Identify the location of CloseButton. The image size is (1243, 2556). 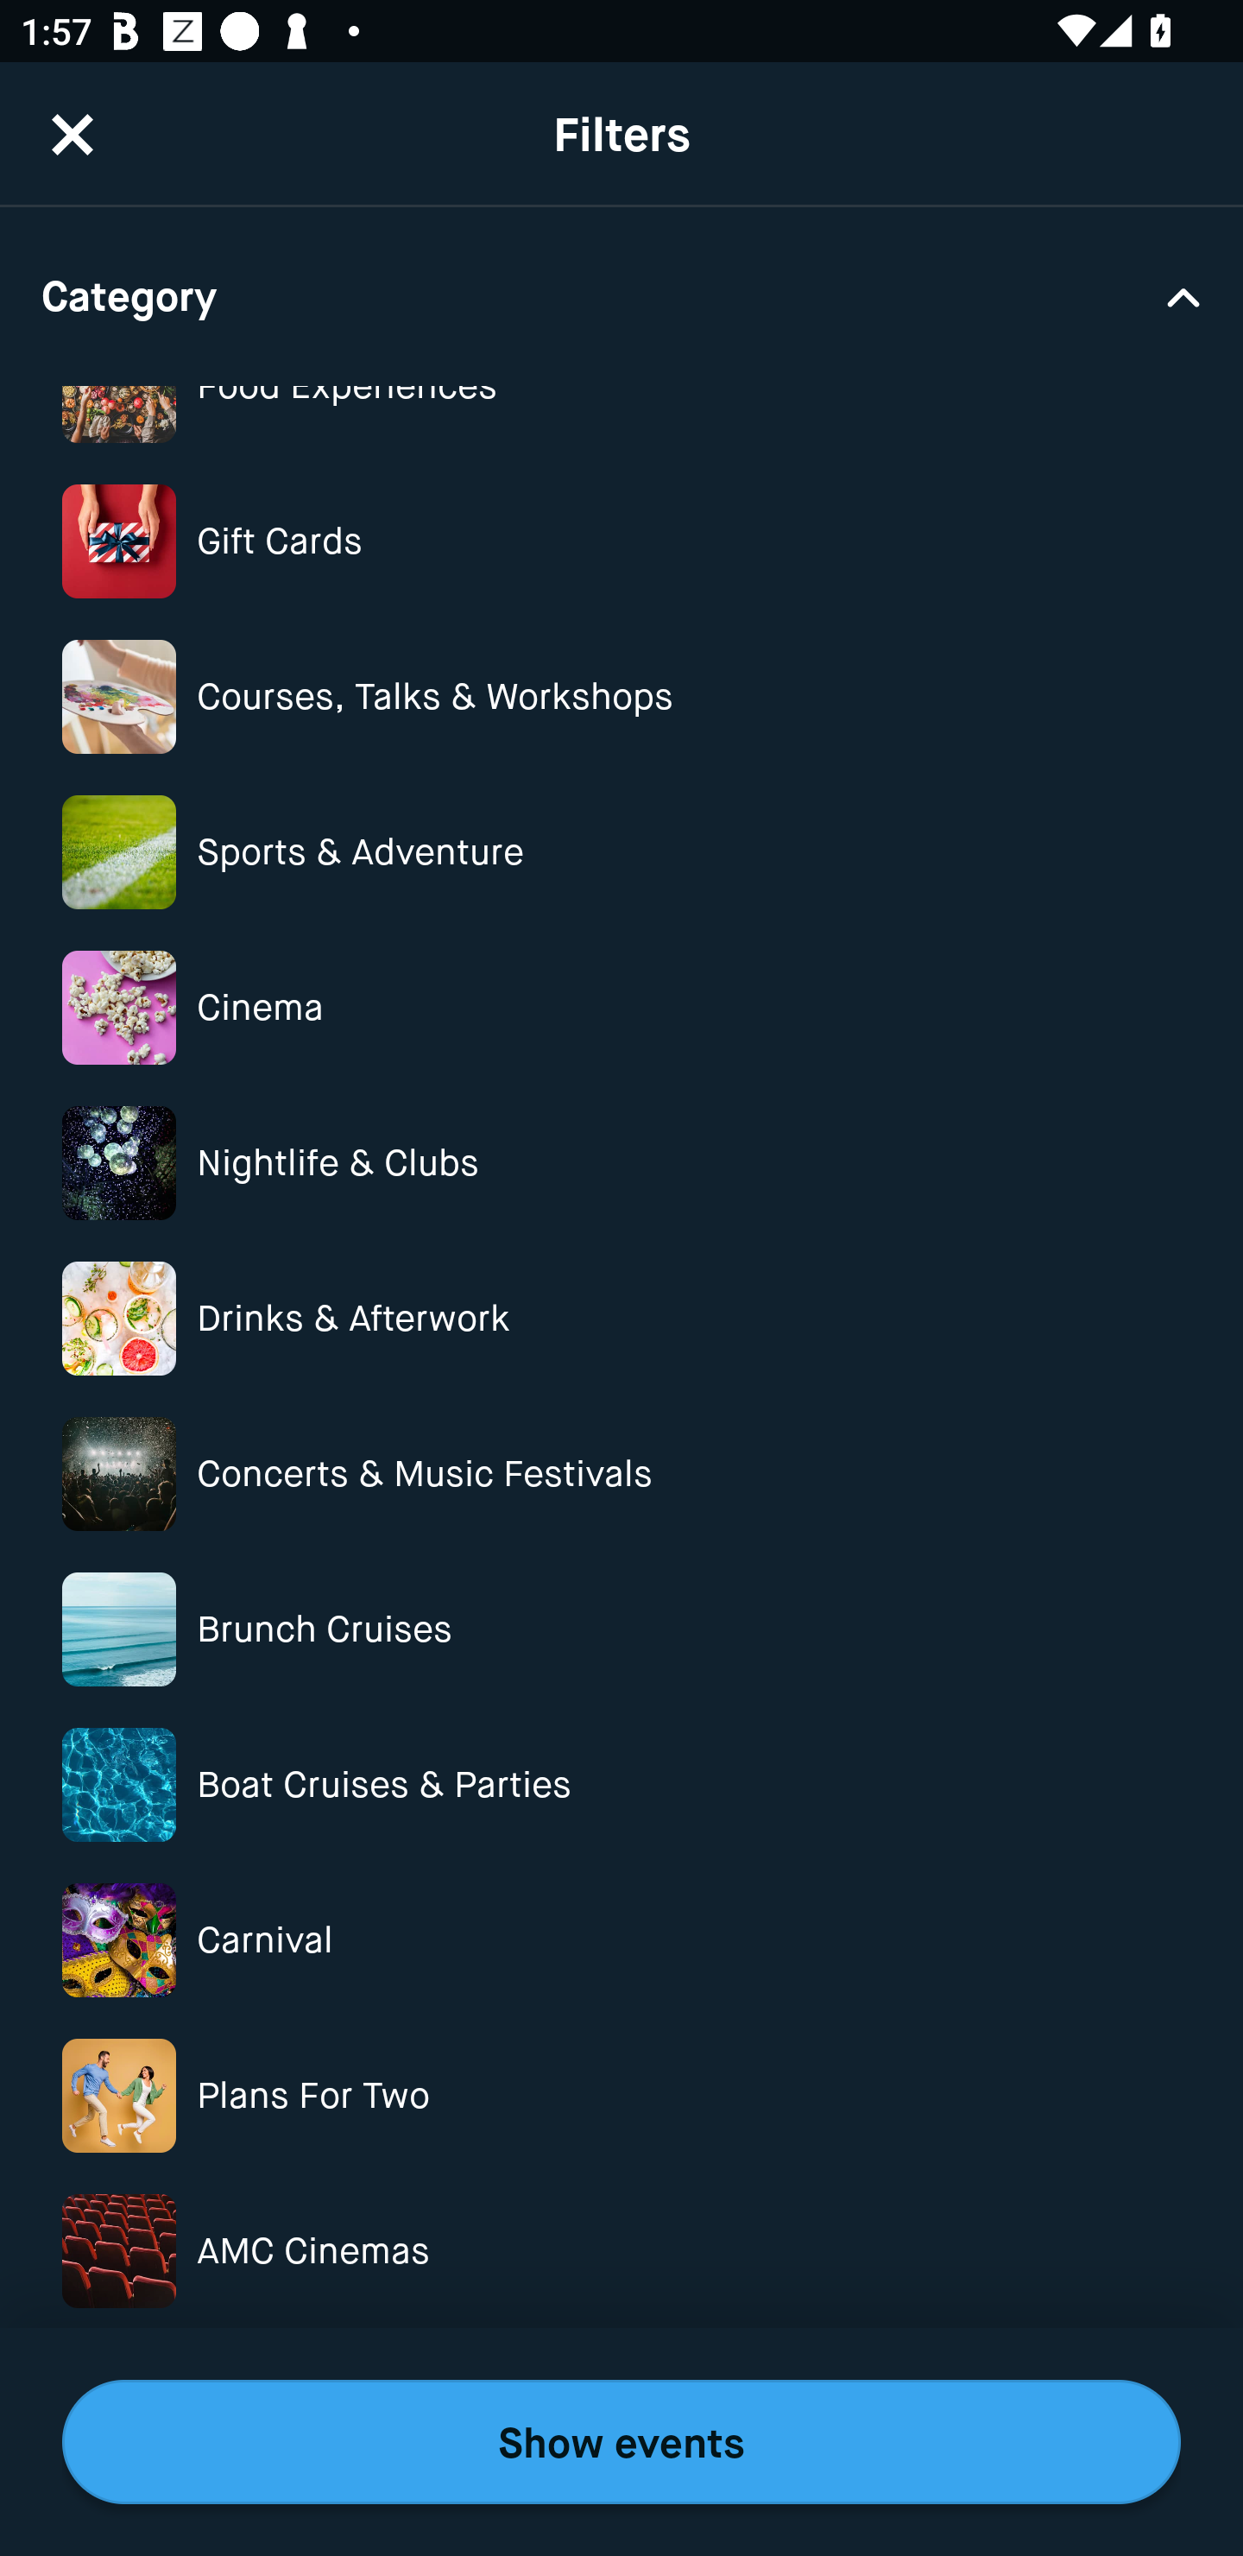
(73, 115).